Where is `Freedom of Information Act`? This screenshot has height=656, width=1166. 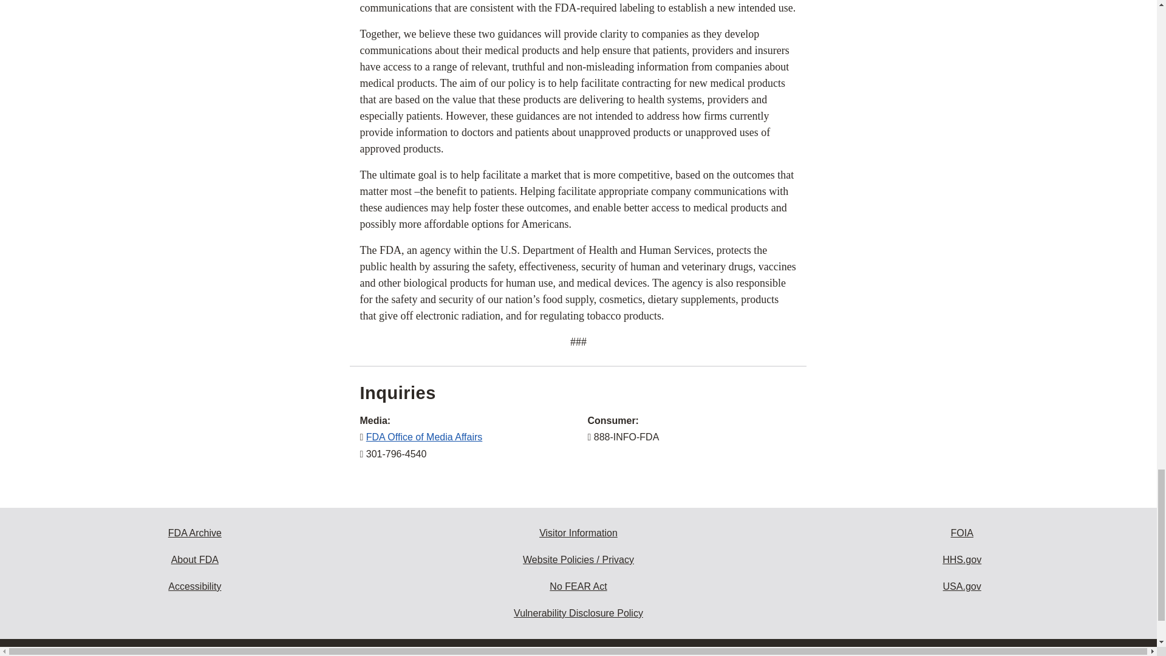 Freedom of Information Act is located at coordinates (962, 533).